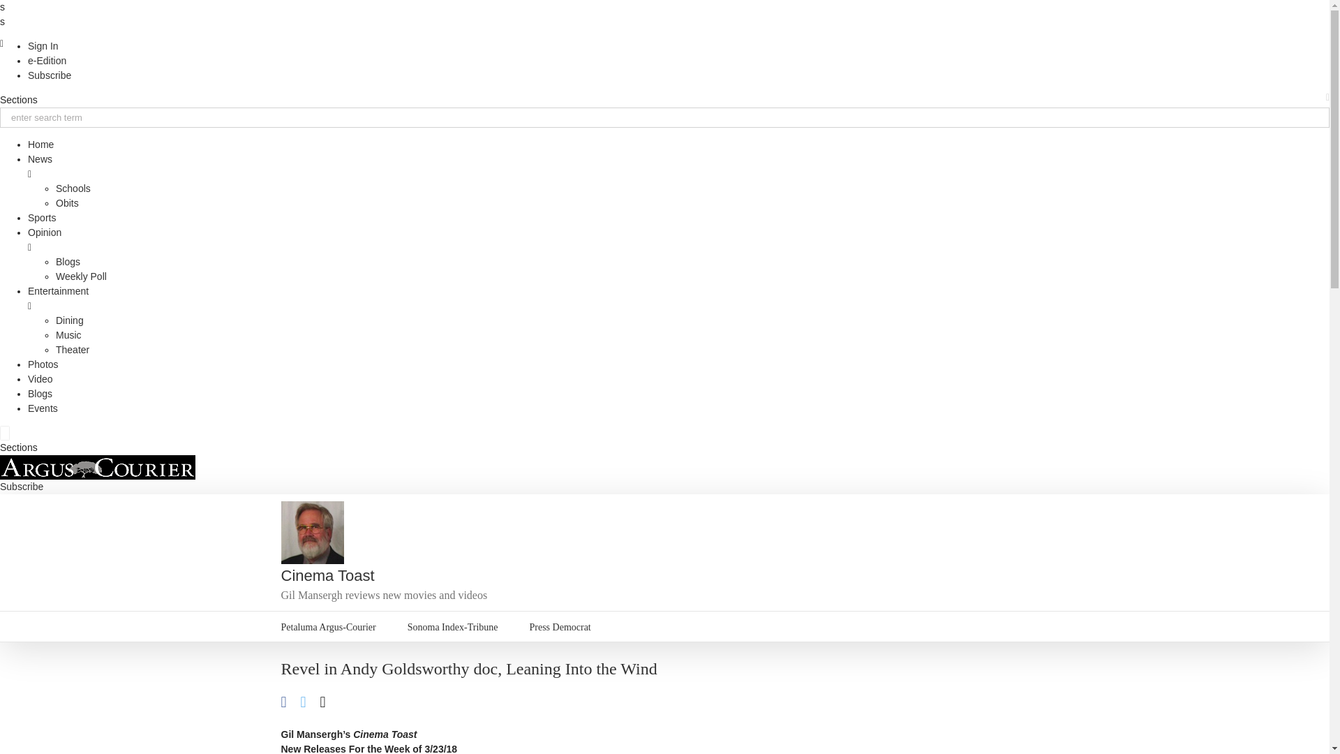 This screenshot has width=1340, height=754. I want to click on Dining, so click(70, 320).